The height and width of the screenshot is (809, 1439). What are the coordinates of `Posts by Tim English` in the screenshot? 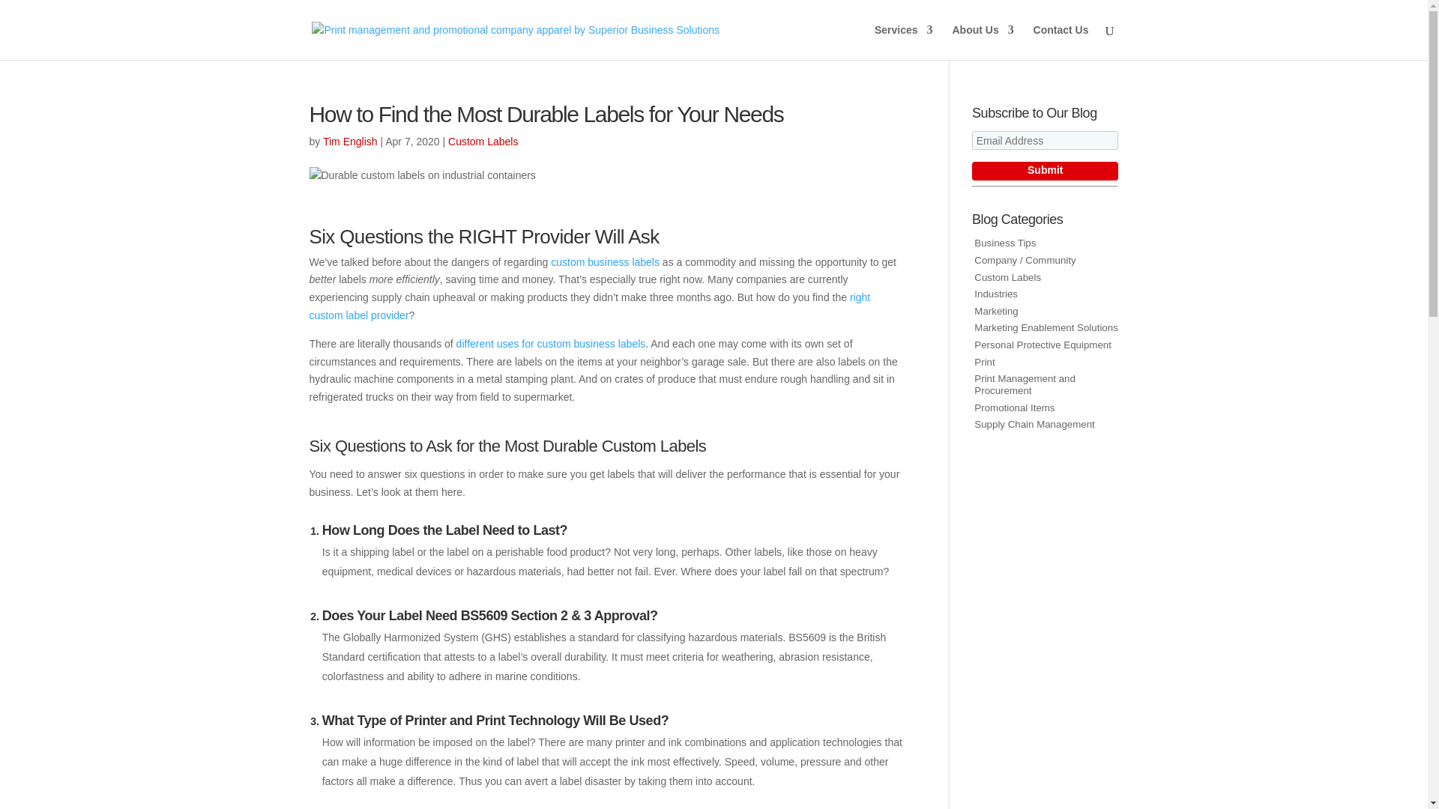 It's located at (349, 141).